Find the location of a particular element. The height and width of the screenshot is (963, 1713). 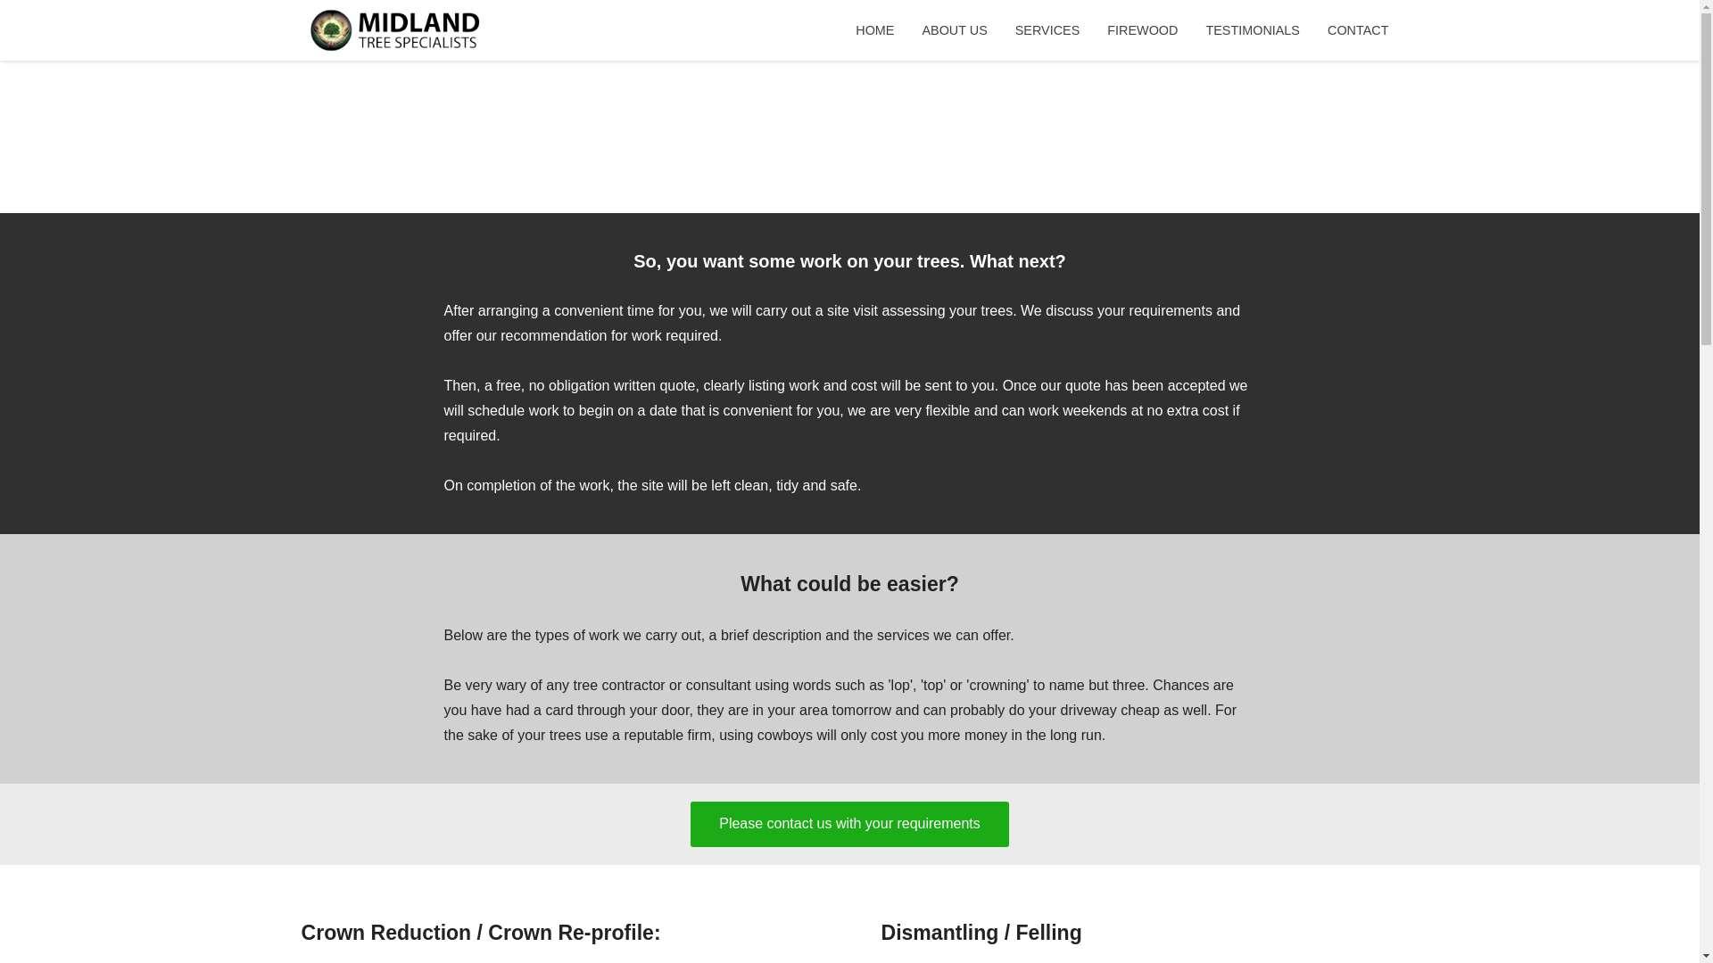

HOME is located at coordinates (874, 30).